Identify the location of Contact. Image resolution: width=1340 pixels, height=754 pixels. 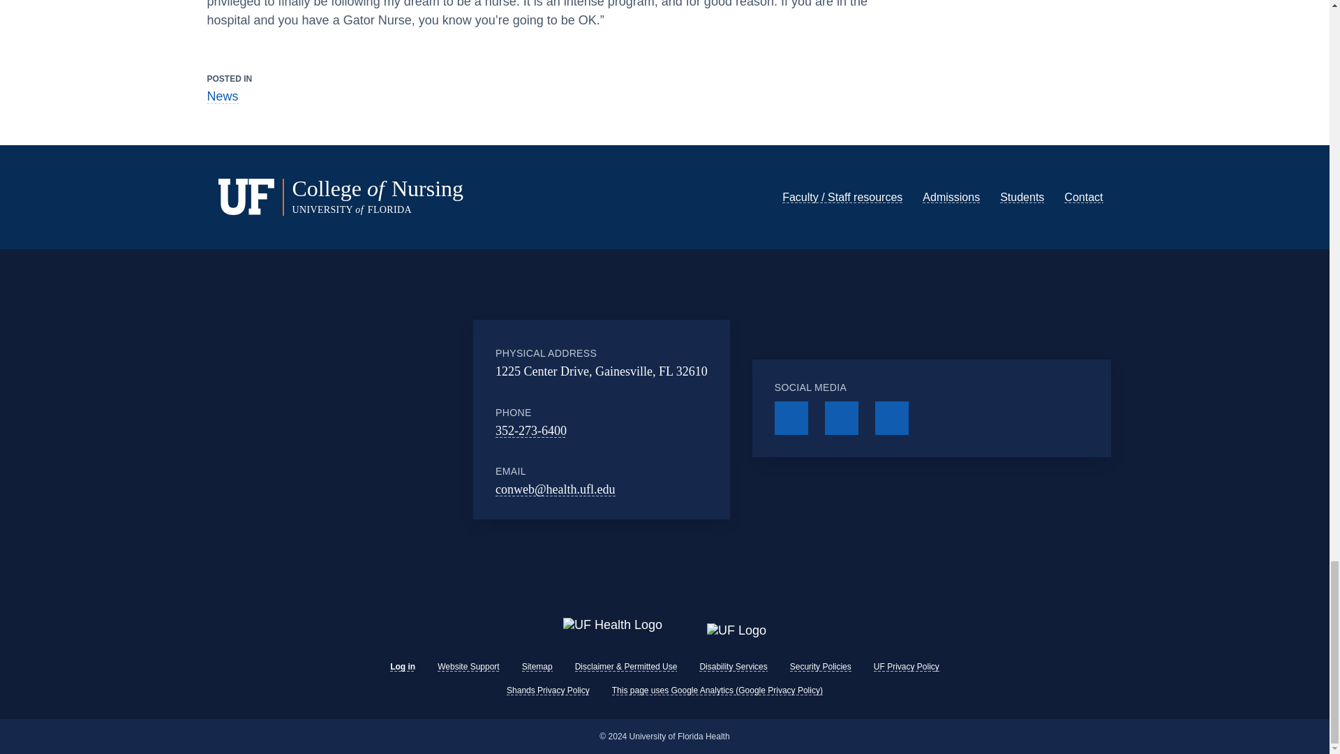
(1083, 175).